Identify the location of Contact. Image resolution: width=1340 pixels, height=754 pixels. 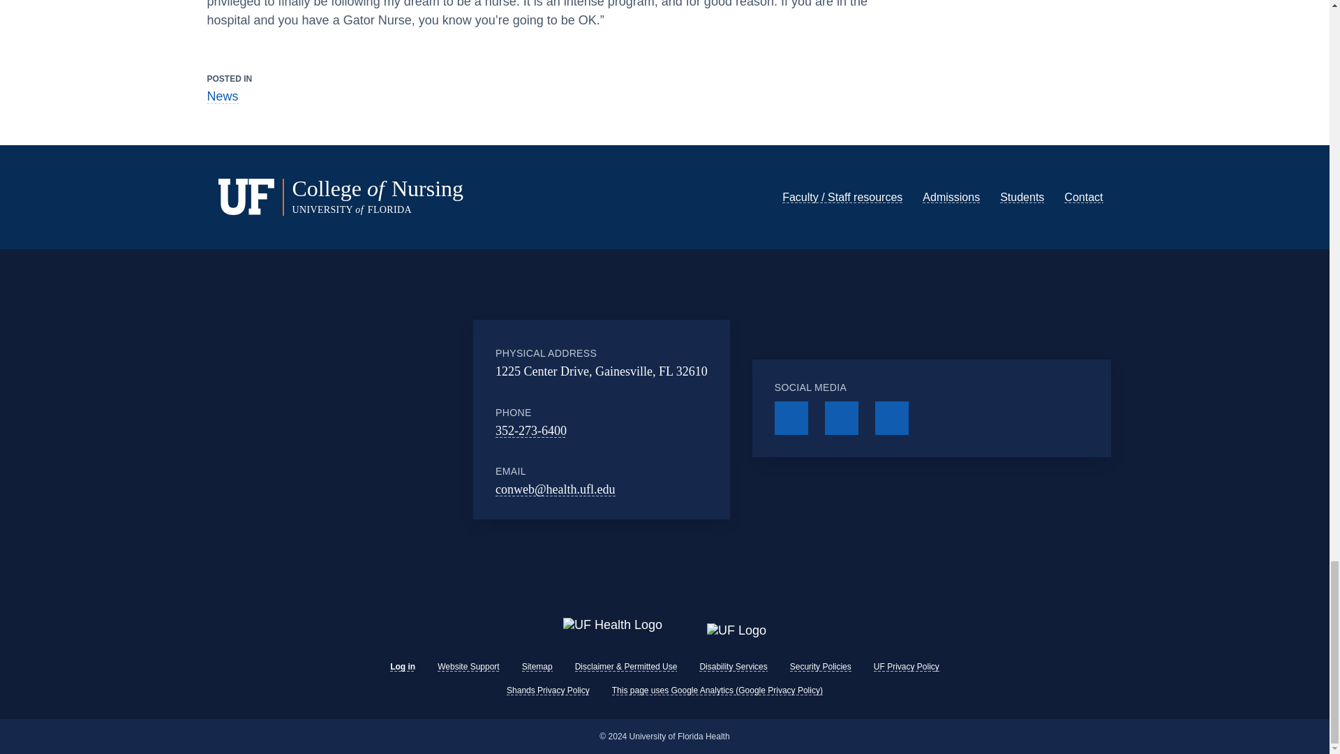
(1083, 175).